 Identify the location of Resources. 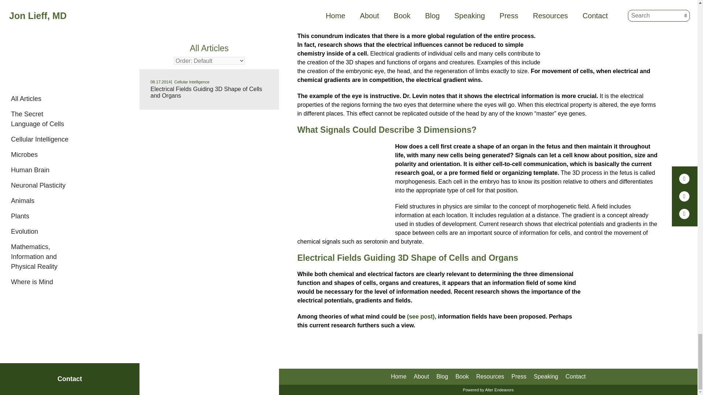
(490, 377).